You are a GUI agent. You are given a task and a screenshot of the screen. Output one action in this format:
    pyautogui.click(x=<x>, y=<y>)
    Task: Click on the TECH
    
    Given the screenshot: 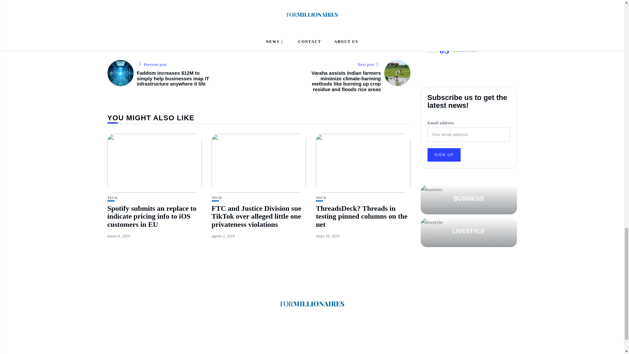 What is the action you would take?
    pyautogui.click(x=320, y=198)
    